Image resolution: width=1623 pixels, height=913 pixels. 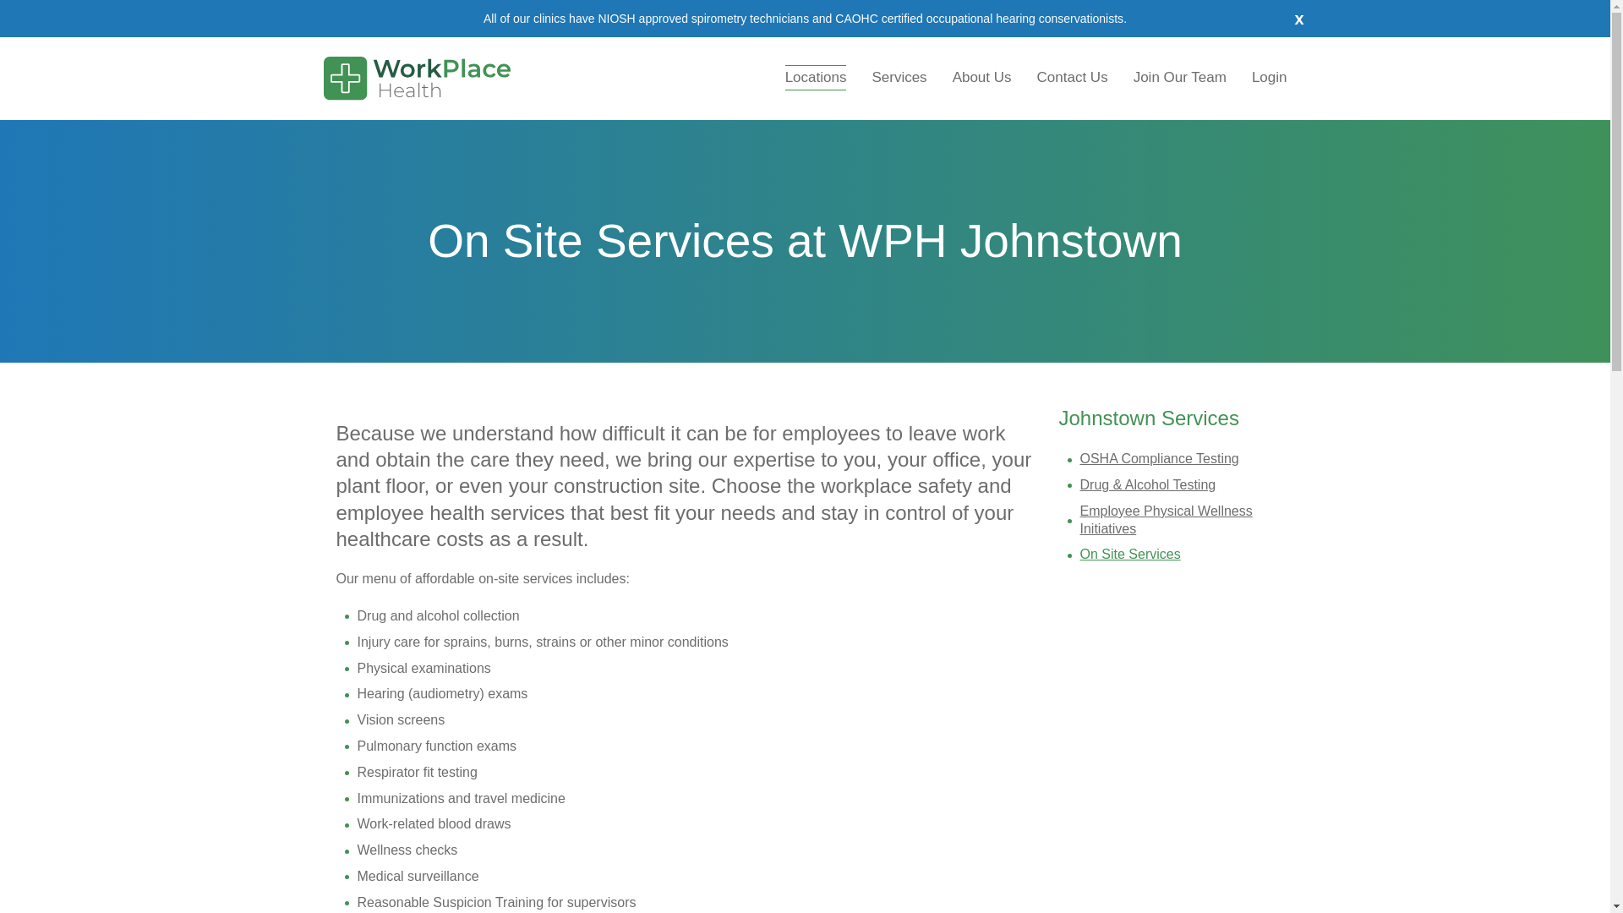 What do you see at coordinates (1131, 554) in the screenshot?
I see `On Site Services` at bounding box center [1131, 554].